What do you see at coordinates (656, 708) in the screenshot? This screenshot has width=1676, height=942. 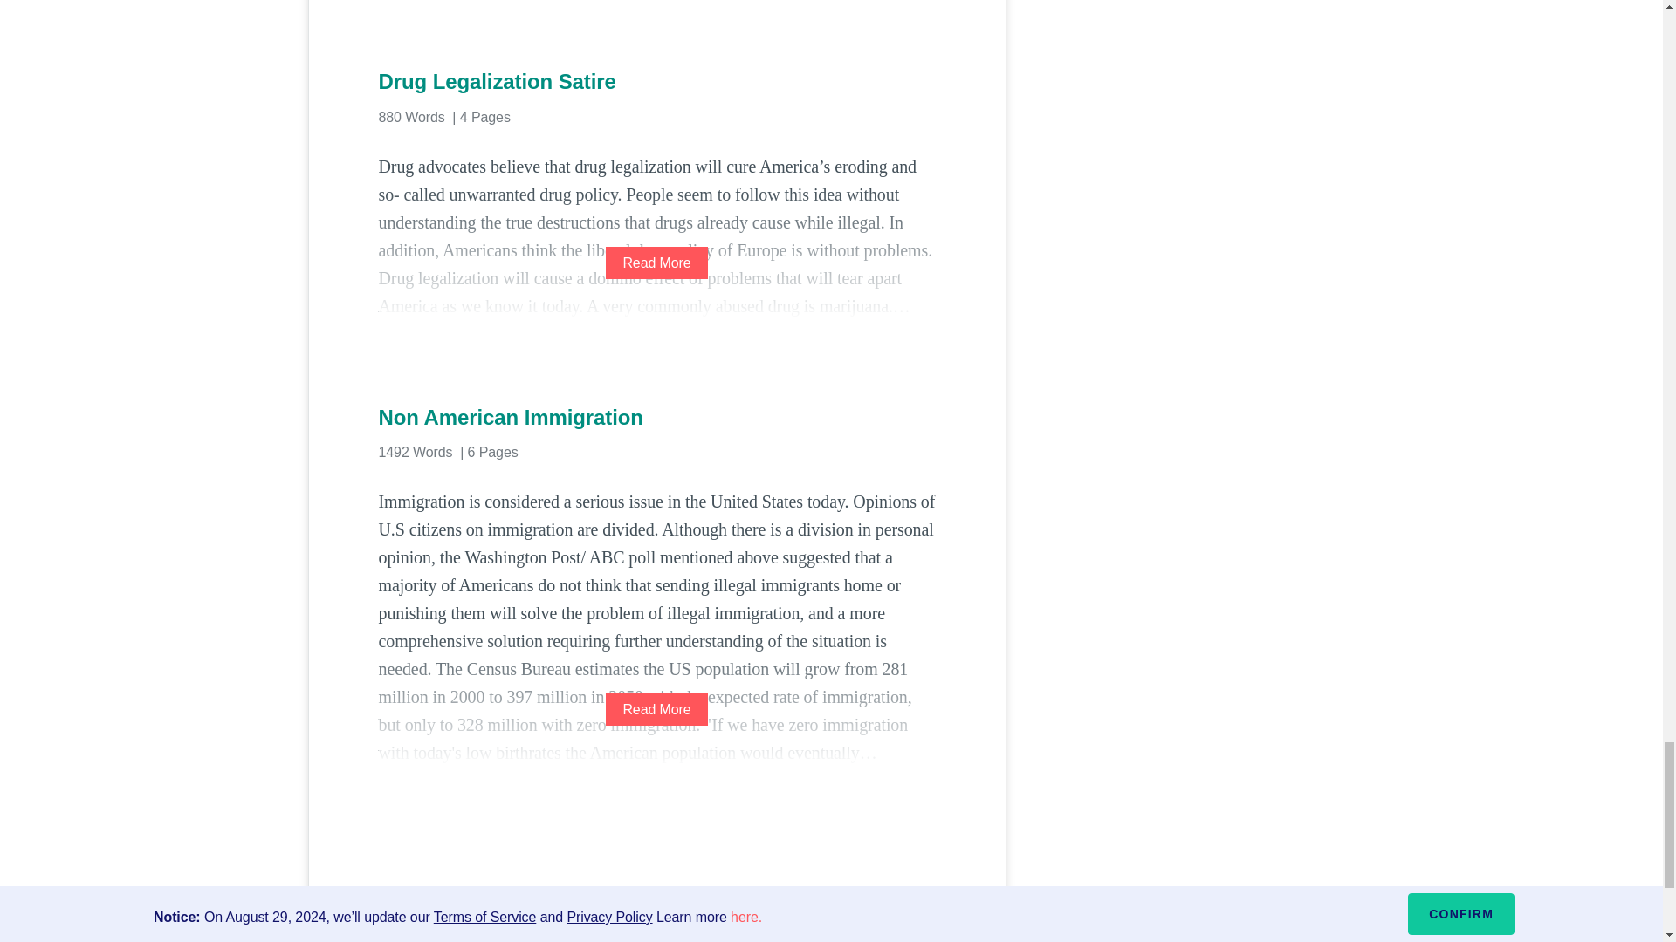 I see `Read More` at bounding box center [656, 708].